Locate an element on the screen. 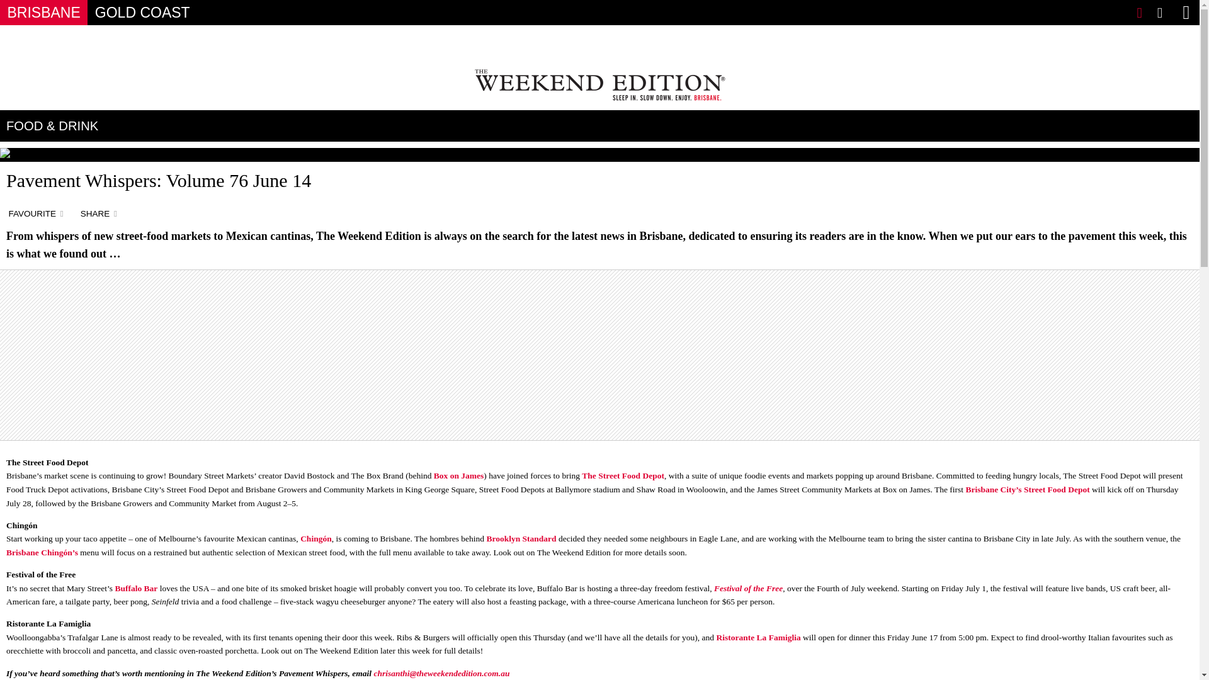 The height and width of the screenshot is (680, 1209). 3rd party ad content is located at coordinates (606, 44).